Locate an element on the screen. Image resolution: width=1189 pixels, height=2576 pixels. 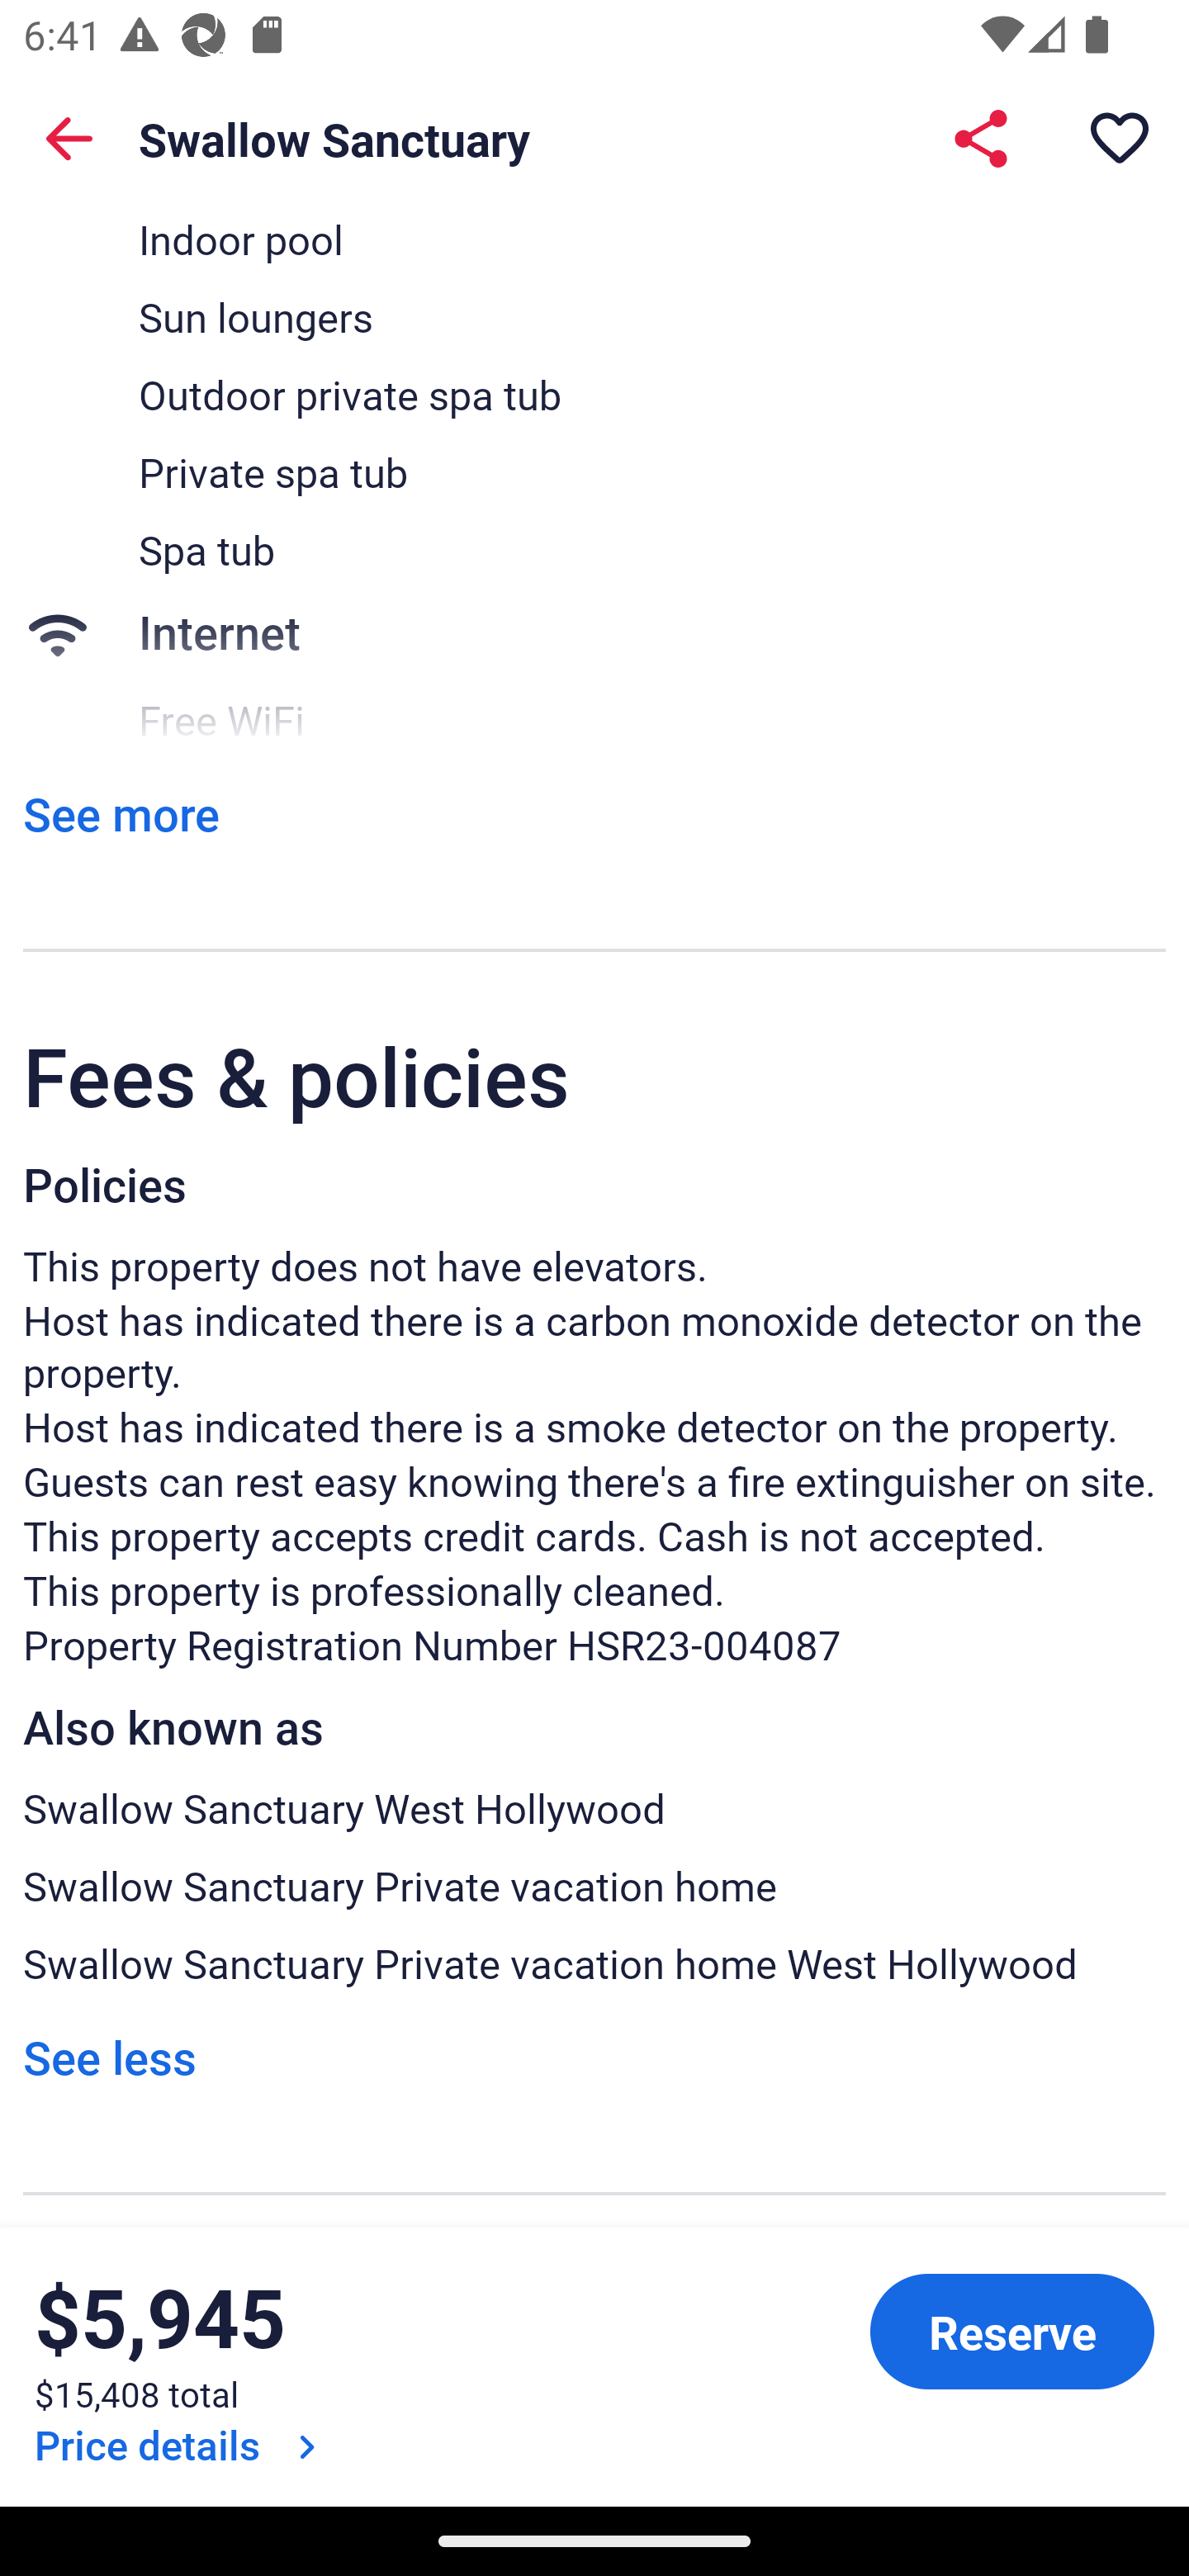
Save property to a trip is located at coordinates (1120, 139).